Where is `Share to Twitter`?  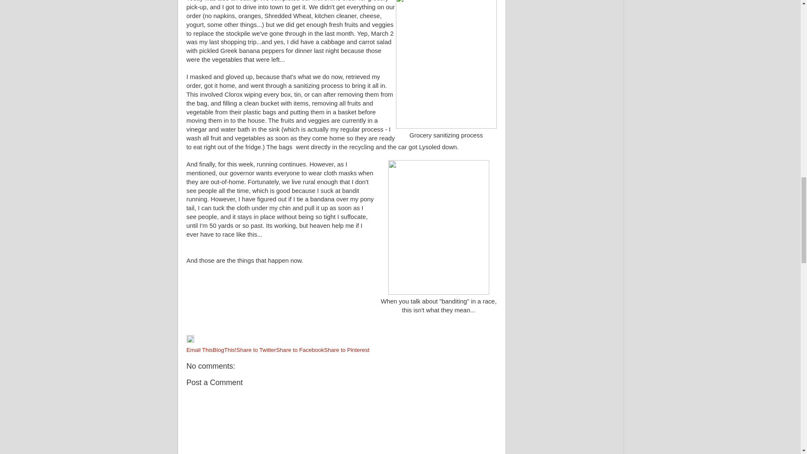 Share to Twitter is located at coordinates (256, 350).